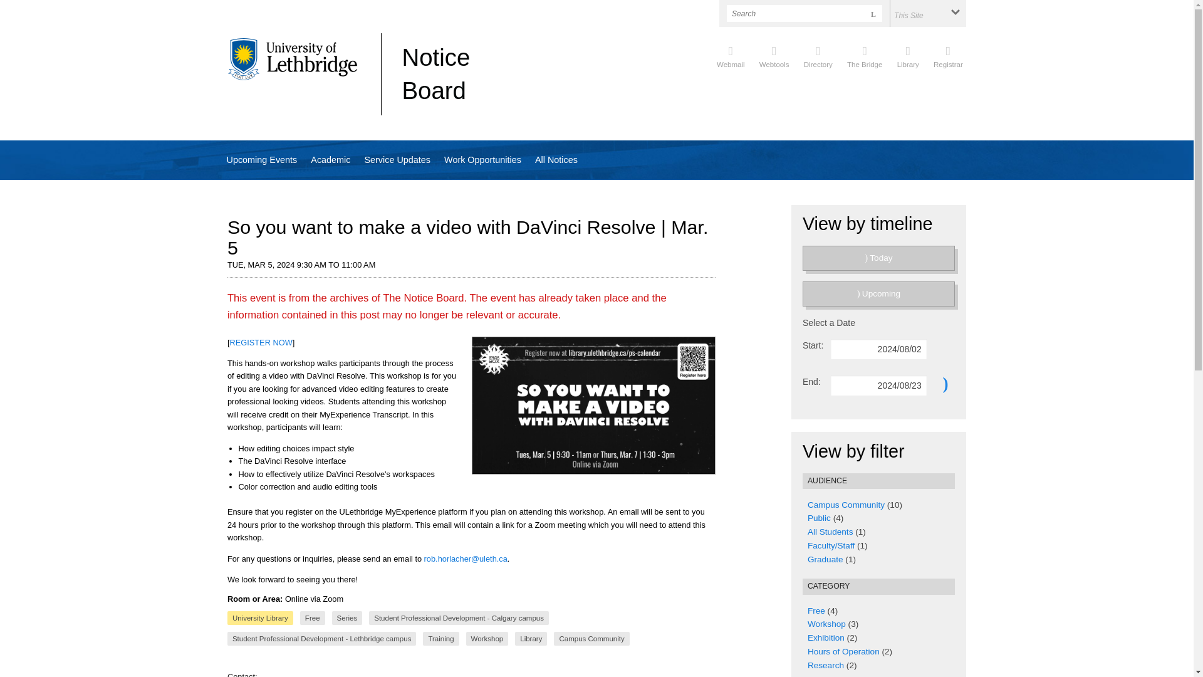  What do you see at coordinates (825, 559) in the screenshot?
I see `Graduate` at bounding box center [825, 559].